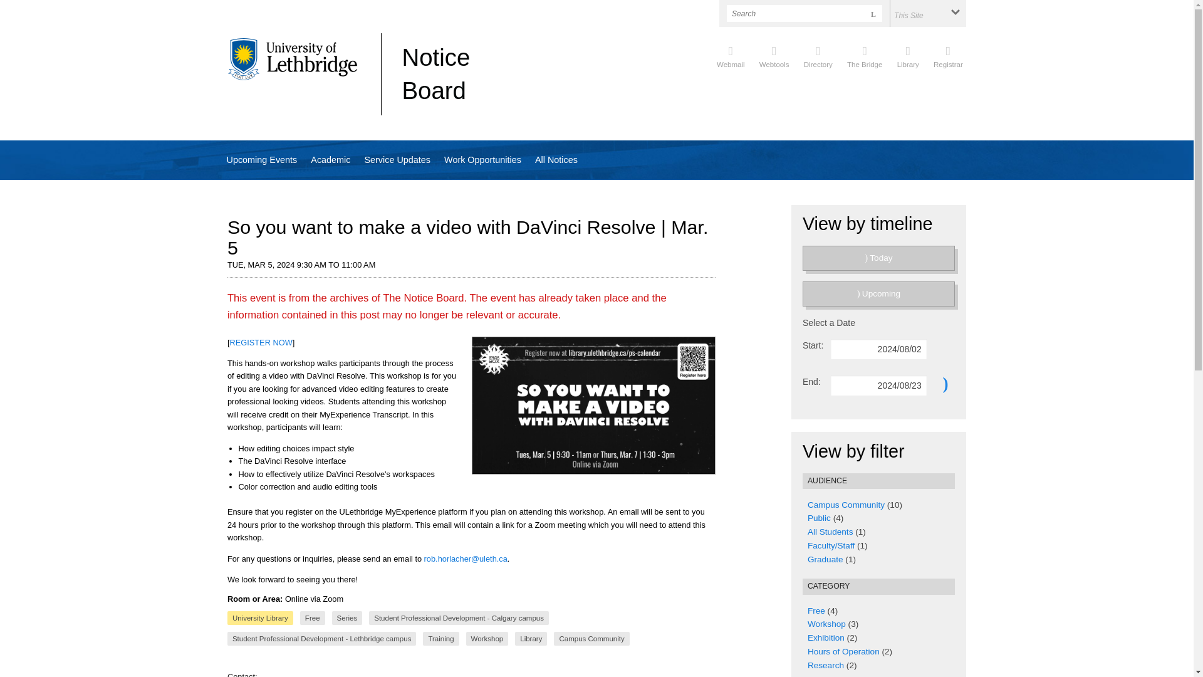  What do you see at coordinates (825, 559) in the screenshot?
I see `Graduate` at bounding box center [825, 559].